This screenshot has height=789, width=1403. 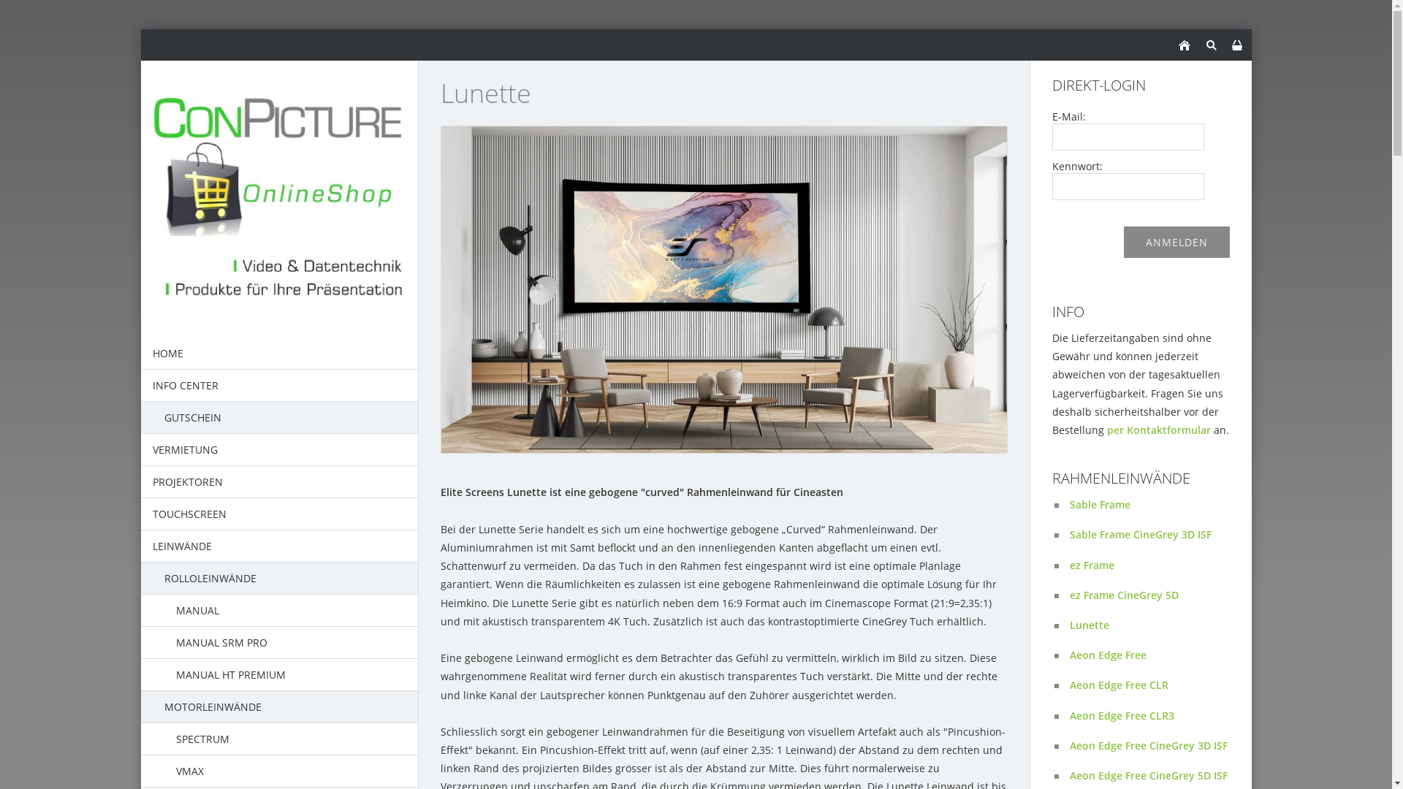 I want to click on Anmelden, so click(x=1176, y=243).